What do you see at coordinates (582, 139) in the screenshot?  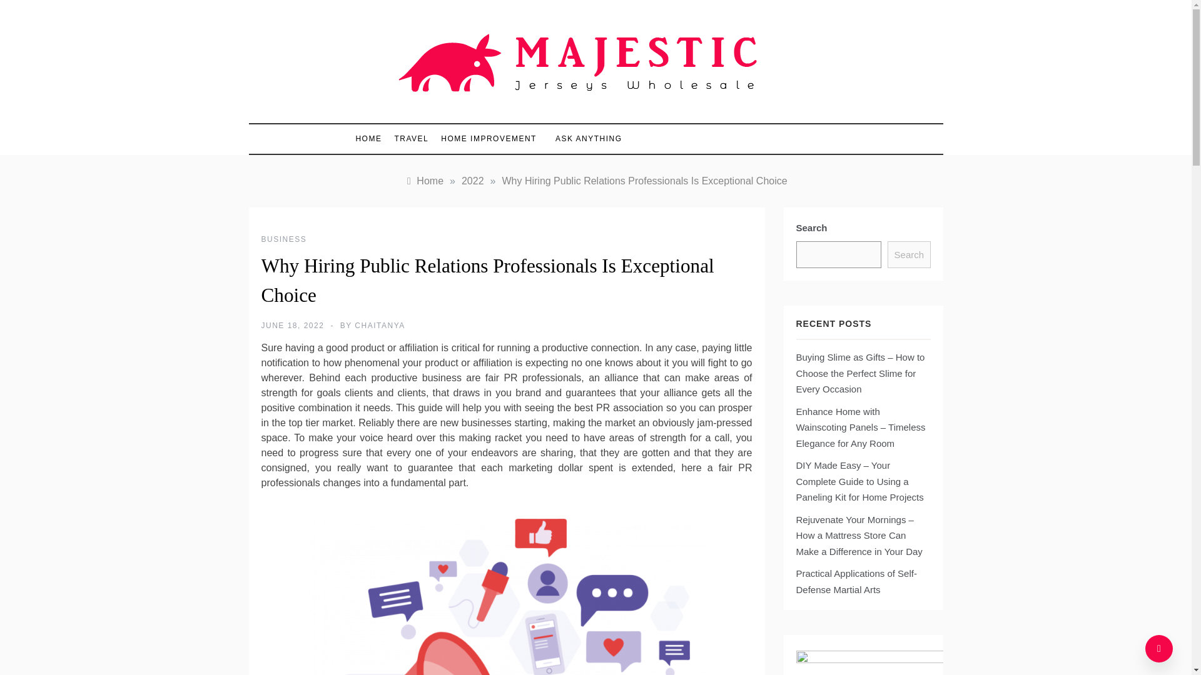 I see `ASK ANYTHING` at bounding box center [582, 139].